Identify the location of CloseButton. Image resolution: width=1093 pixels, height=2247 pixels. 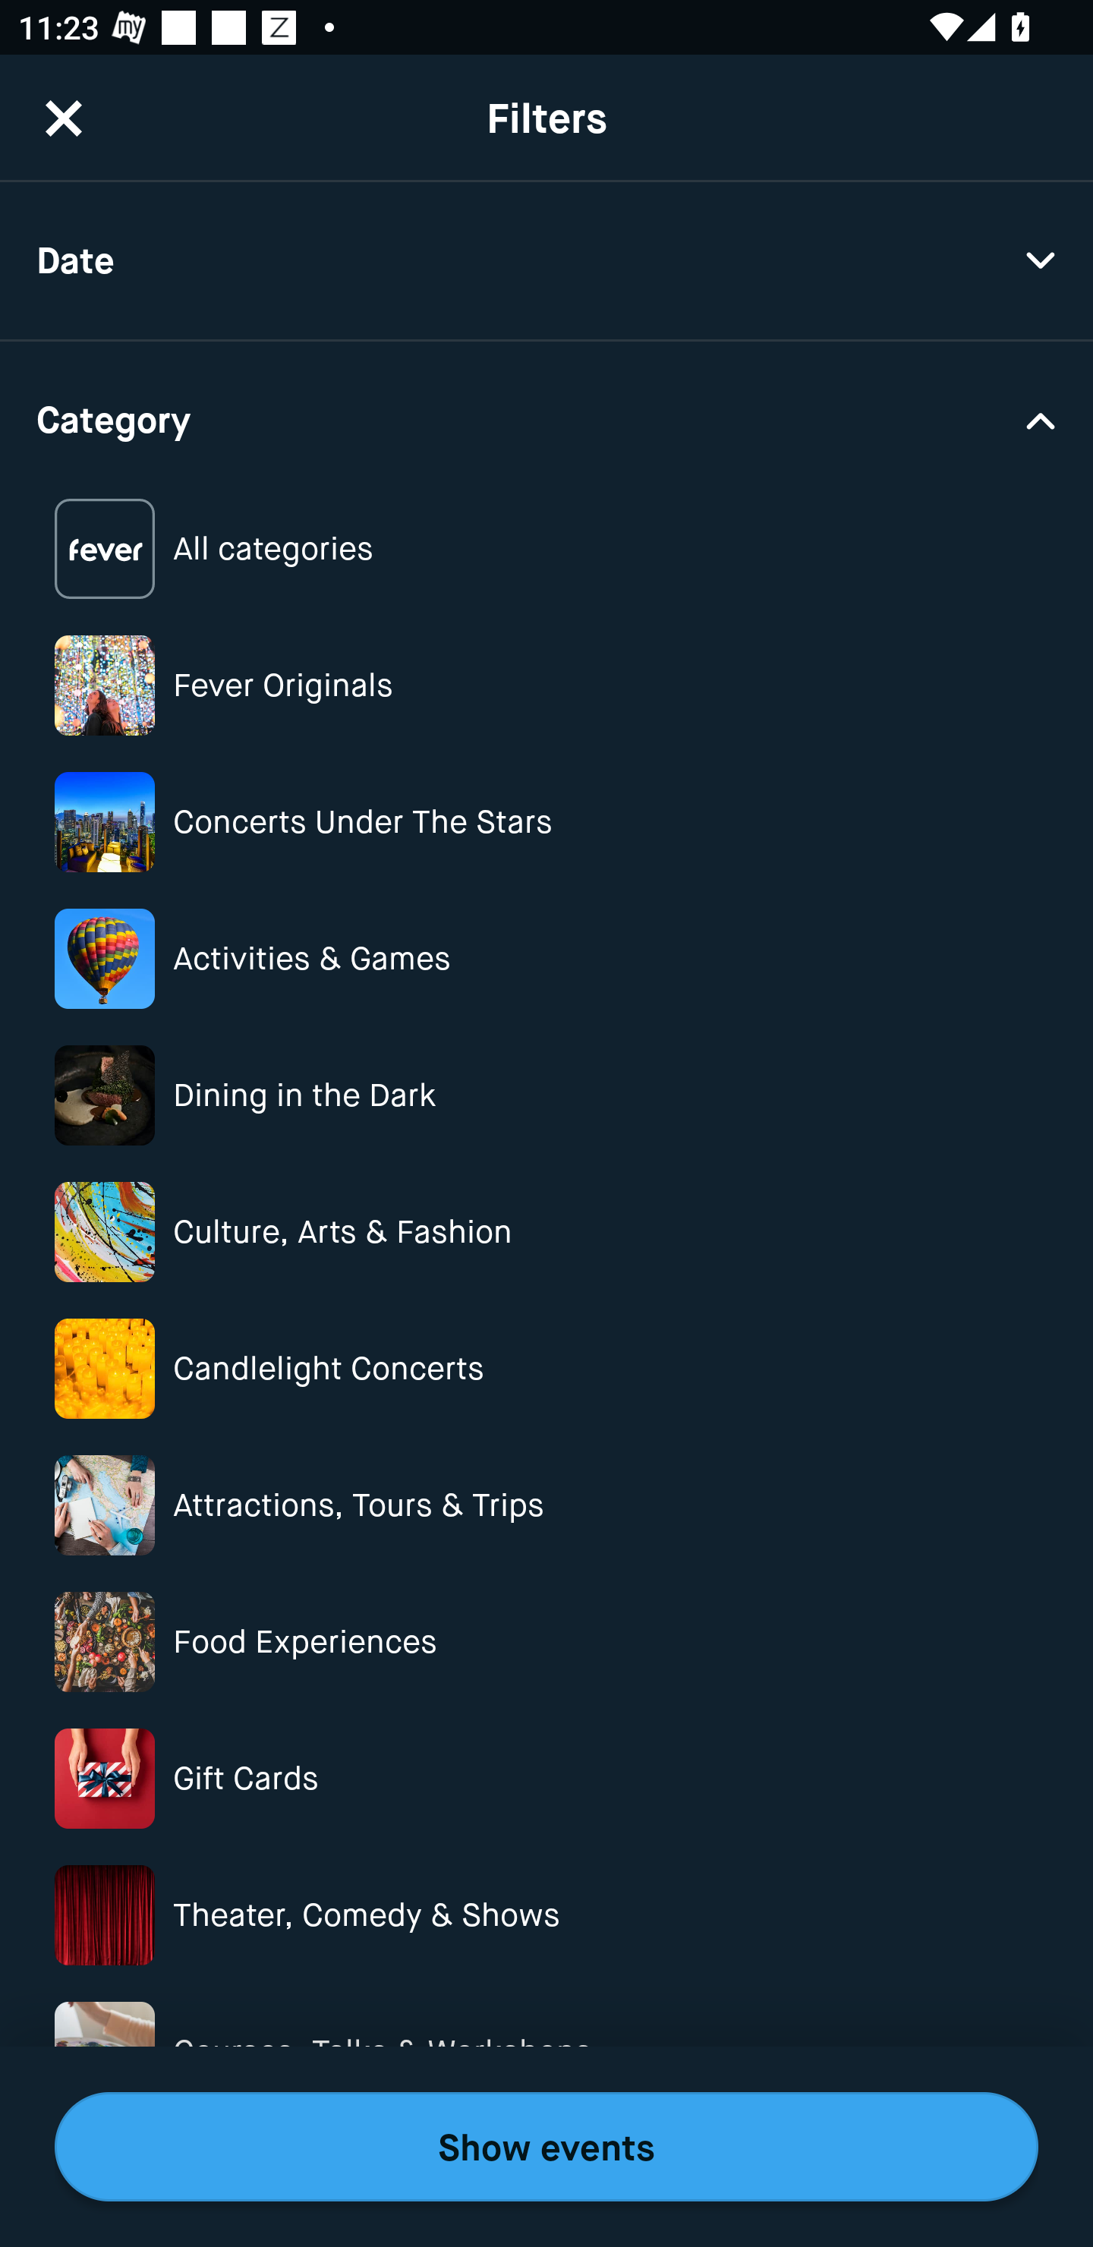
(64, 118).